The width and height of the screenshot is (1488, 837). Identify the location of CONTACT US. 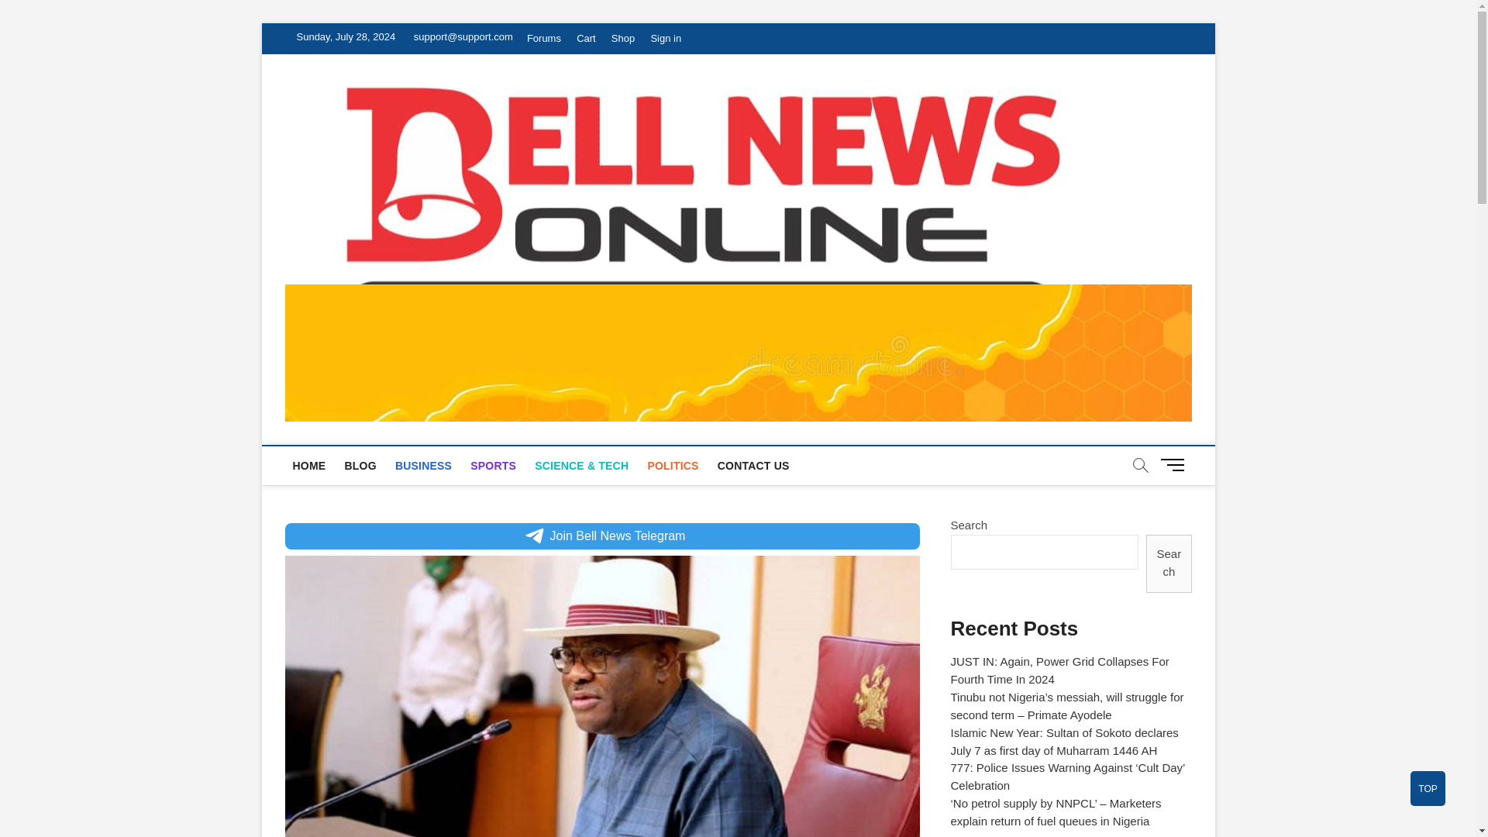
(753, 465).